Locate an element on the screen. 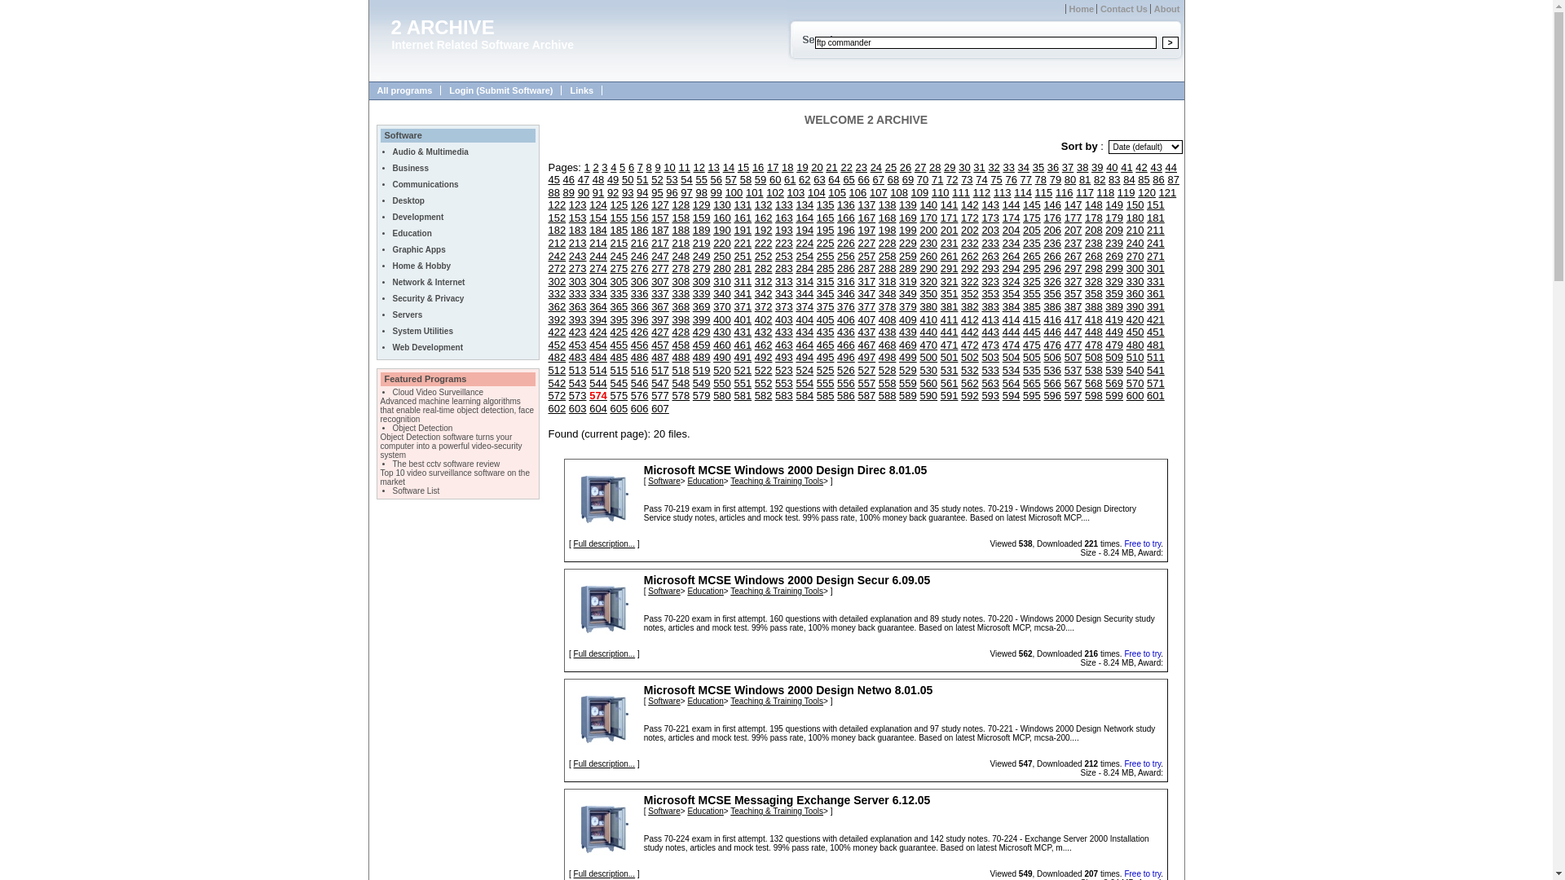 The width and height of the screenshot is (1565, 880). 60 is located at coordinates (775, 179).